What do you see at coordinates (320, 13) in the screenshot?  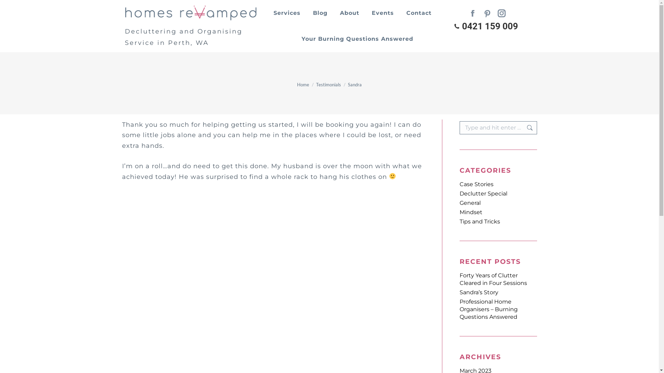 I see `Blog` at bounding box center [320, 13].